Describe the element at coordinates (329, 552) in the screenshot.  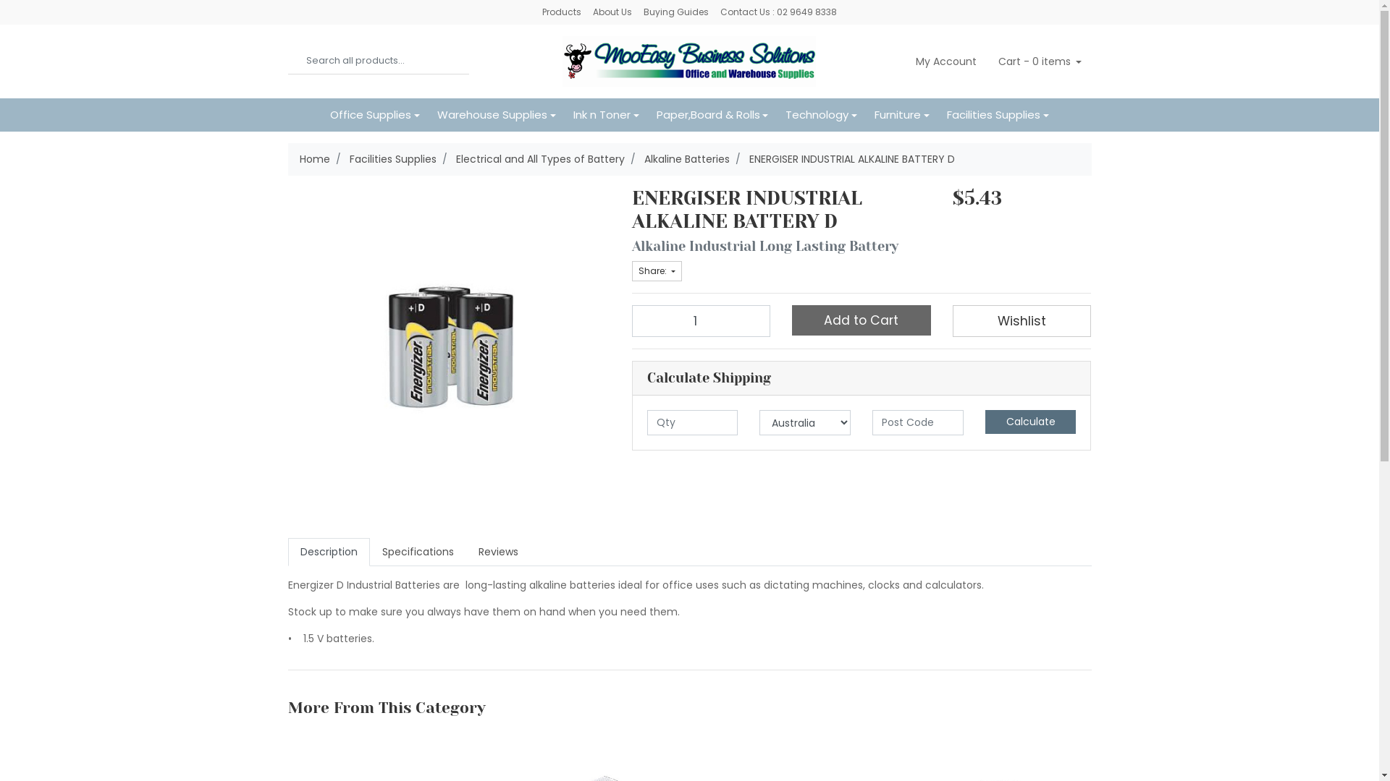
I see `Description` at that location.